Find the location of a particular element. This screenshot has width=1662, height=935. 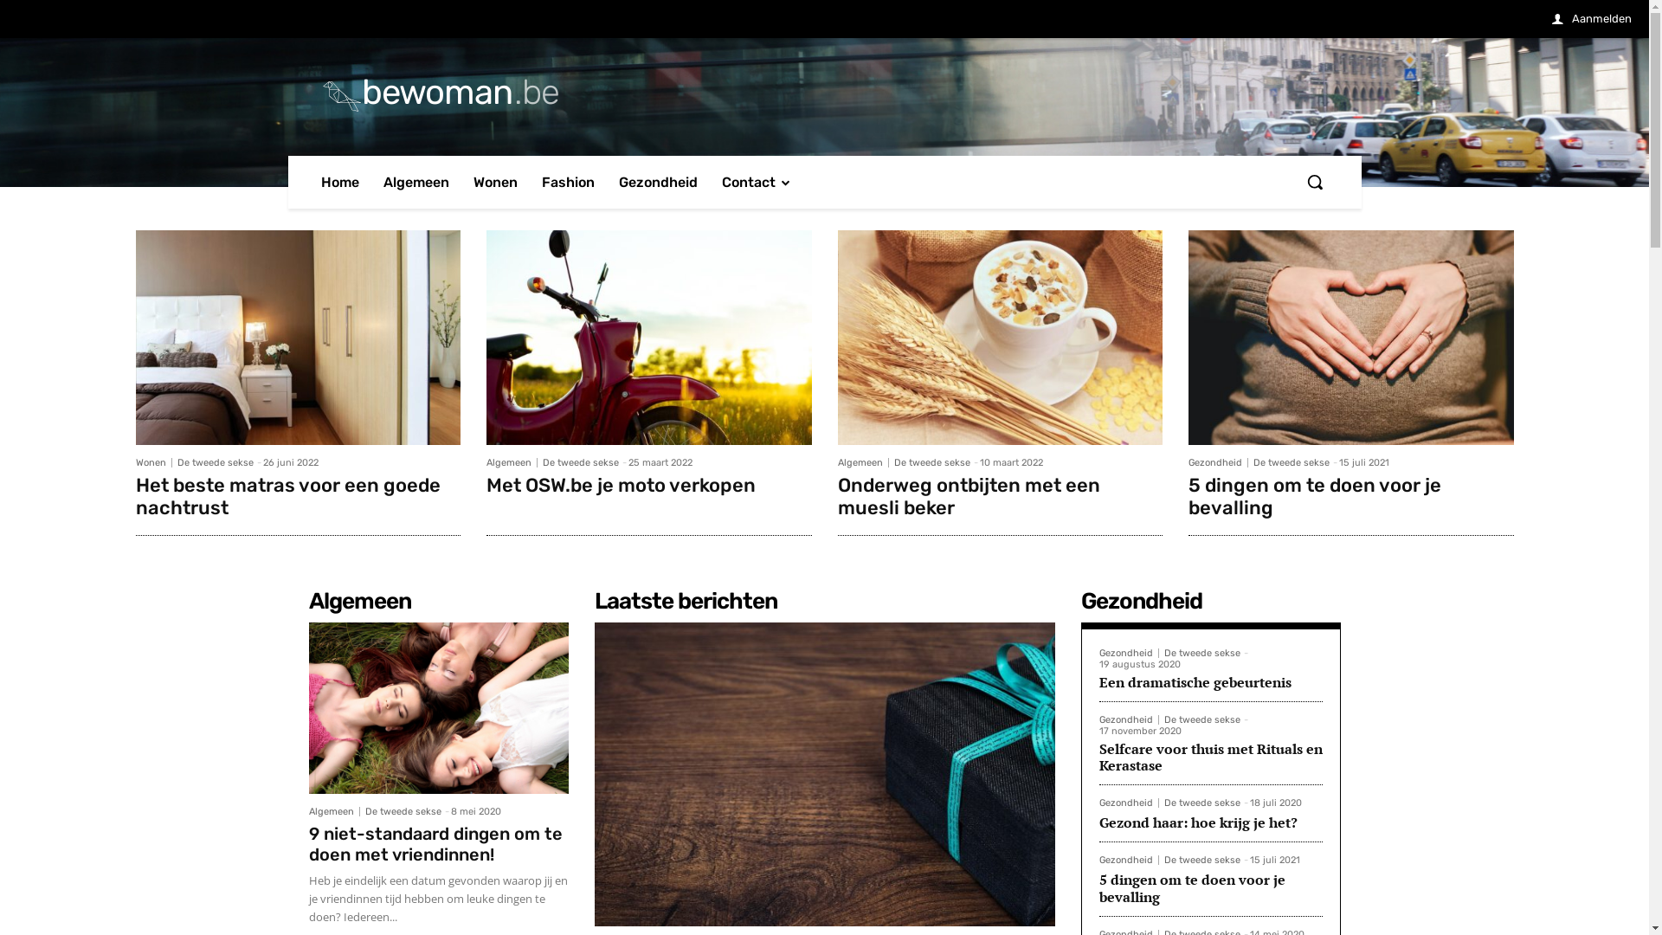

Wonen is located at coordinates (153, 462).